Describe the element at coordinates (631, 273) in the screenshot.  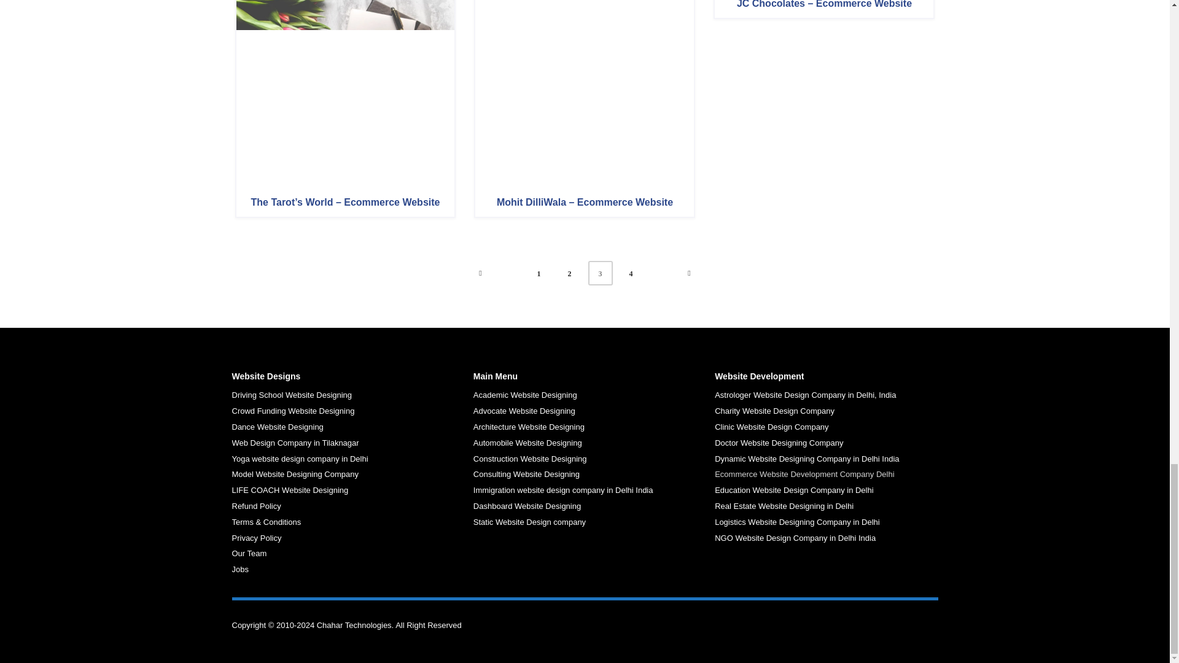
I see `4` at that location.